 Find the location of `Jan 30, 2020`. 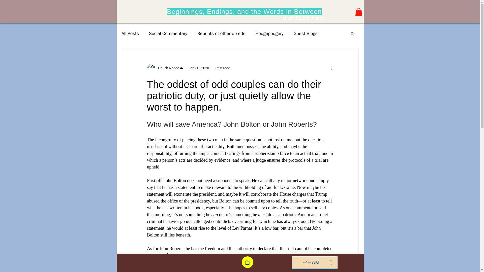

Jan 30, 2020 is located at coordinates (199, 68).